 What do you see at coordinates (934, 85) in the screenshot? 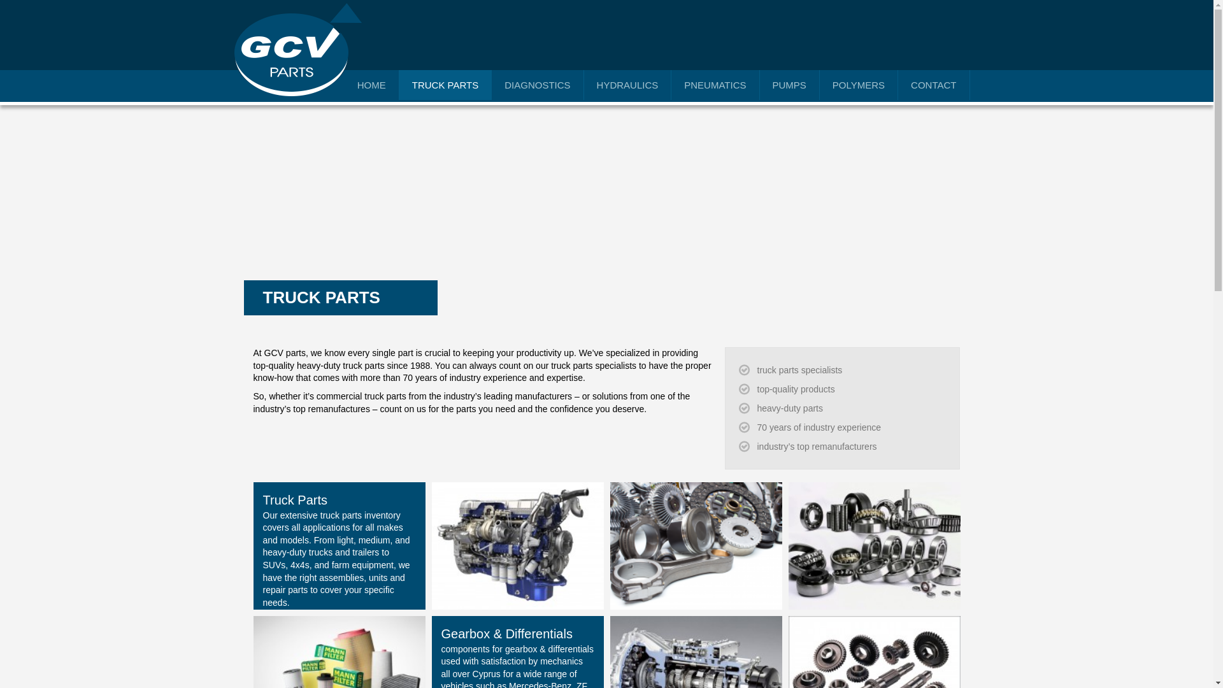
I see `CONTACT` at bounding box center [934, 85].